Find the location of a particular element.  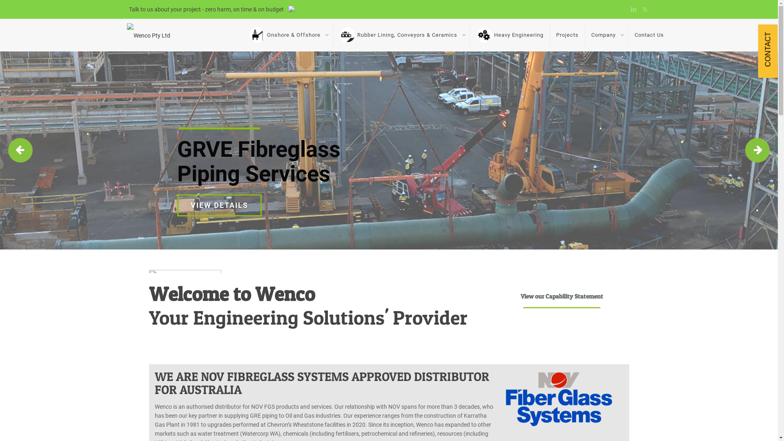

Rubber Lining, Conveyors & Ceramics is located at coordinates (402, 35).